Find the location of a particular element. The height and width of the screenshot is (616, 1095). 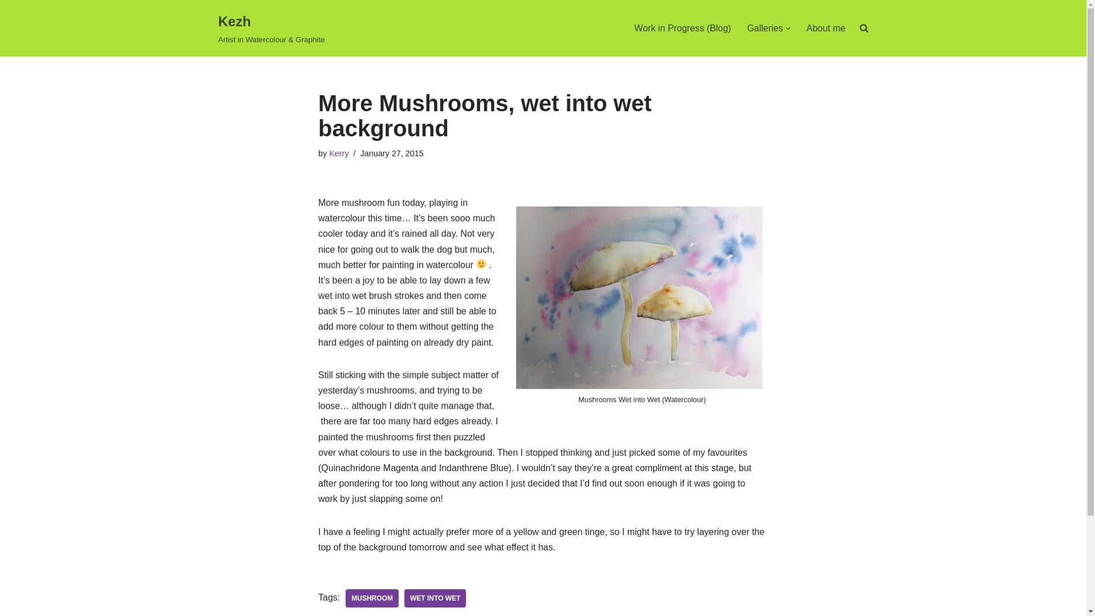

Work in Progress (Blog) is located at coordinates (683, 29).